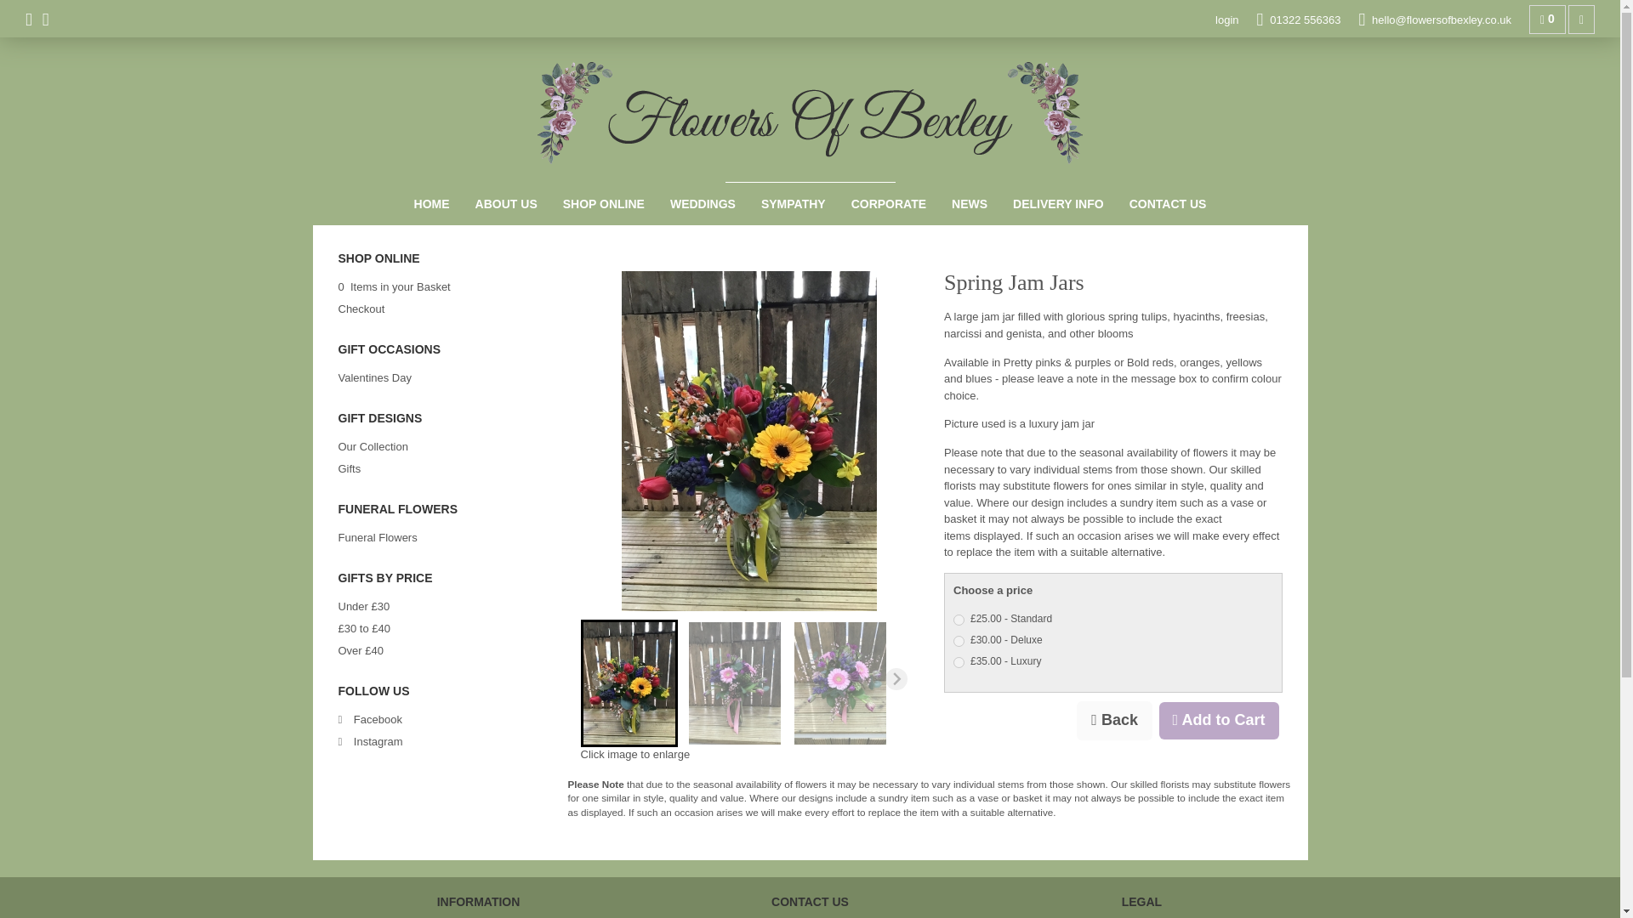 This screenshot has height=918, width=1633. I want to click on SHOP ONLINE, so click(604, 203).